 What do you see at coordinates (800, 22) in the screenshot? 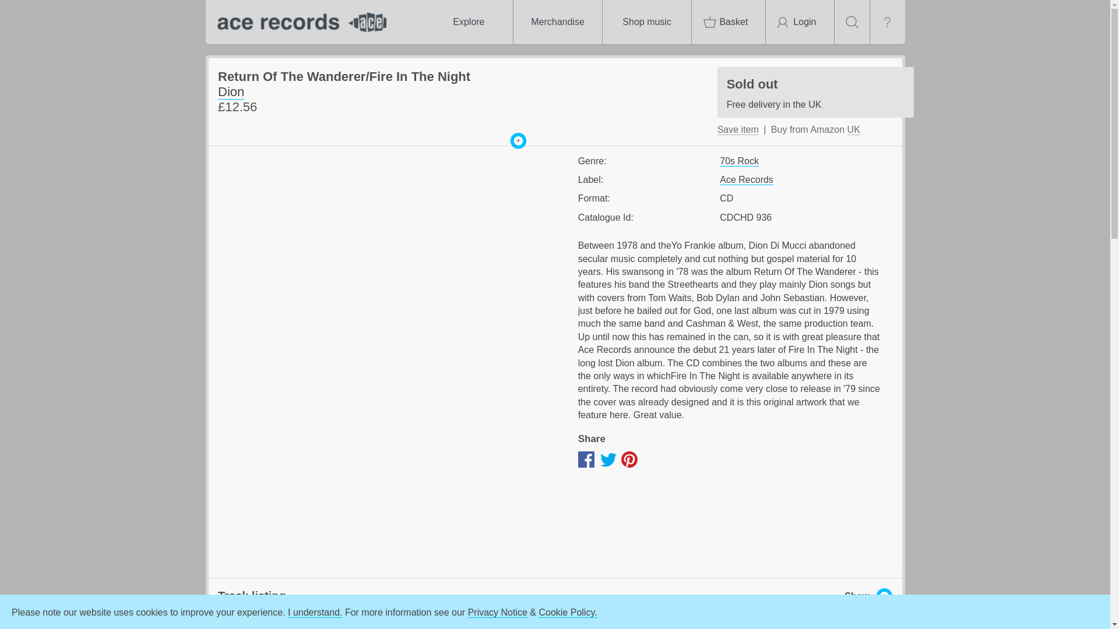
I see `Login` at bounding box center [800, 22].